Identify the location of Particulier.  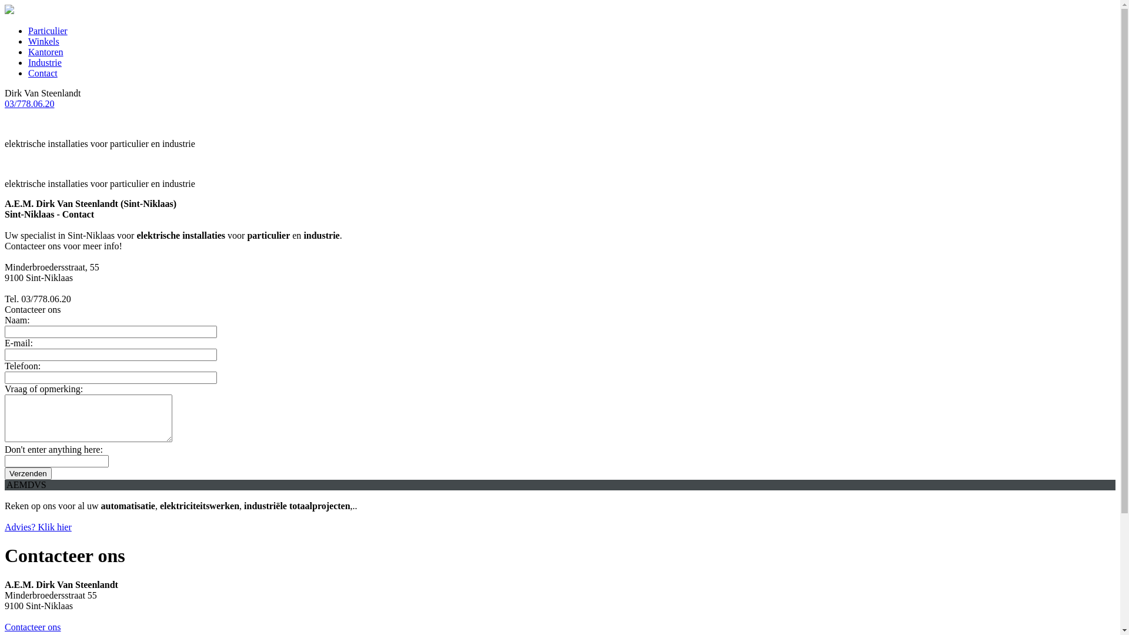
(48, 31).